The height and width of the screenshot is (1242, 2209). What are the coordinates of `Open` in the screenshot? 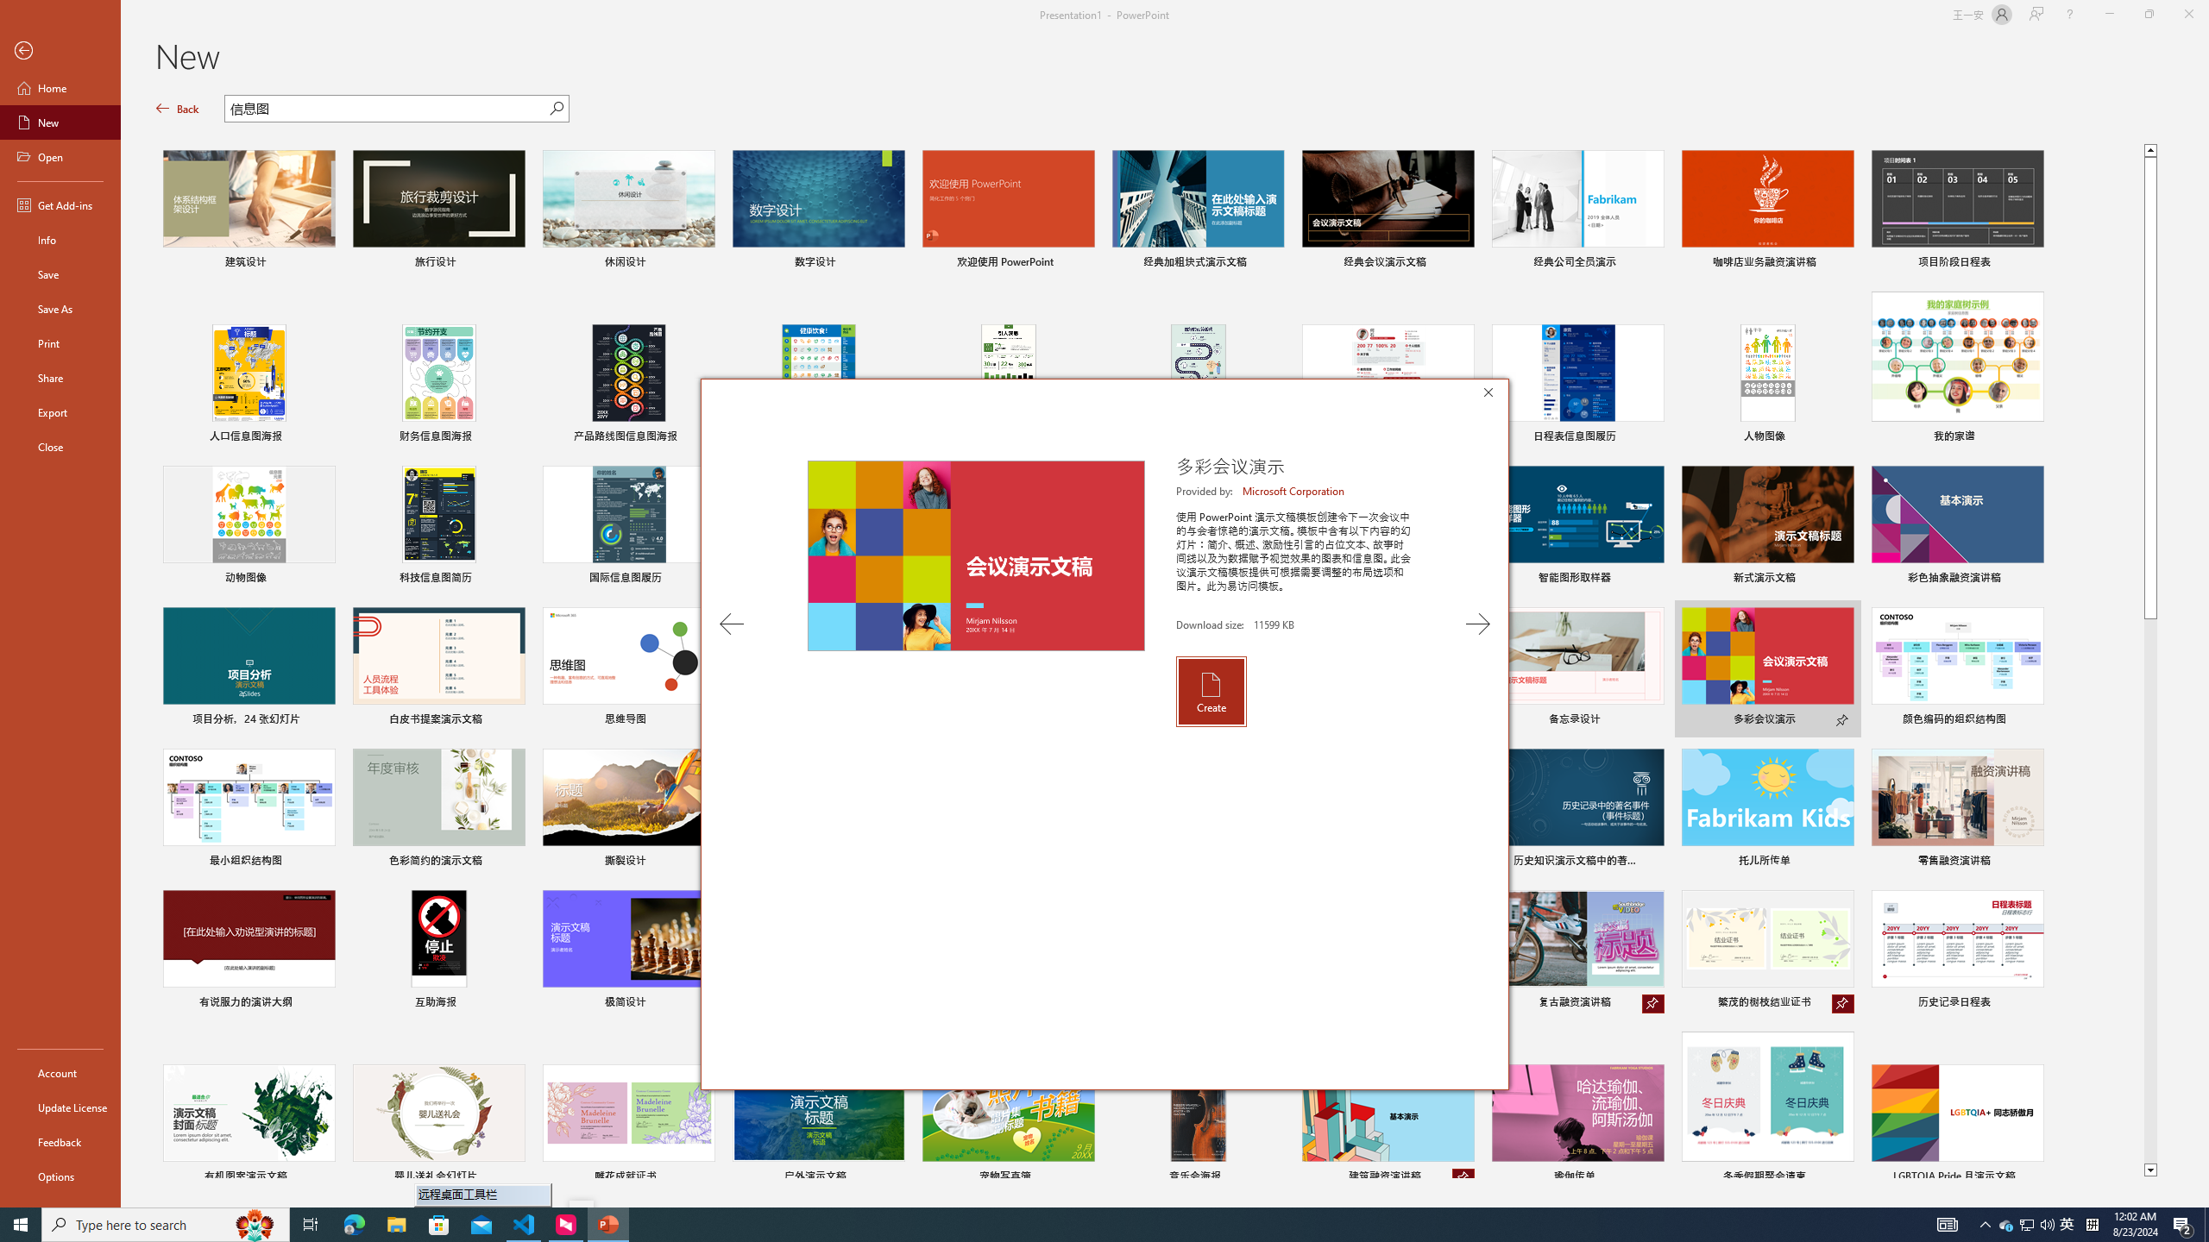 It's located at (60, 156).